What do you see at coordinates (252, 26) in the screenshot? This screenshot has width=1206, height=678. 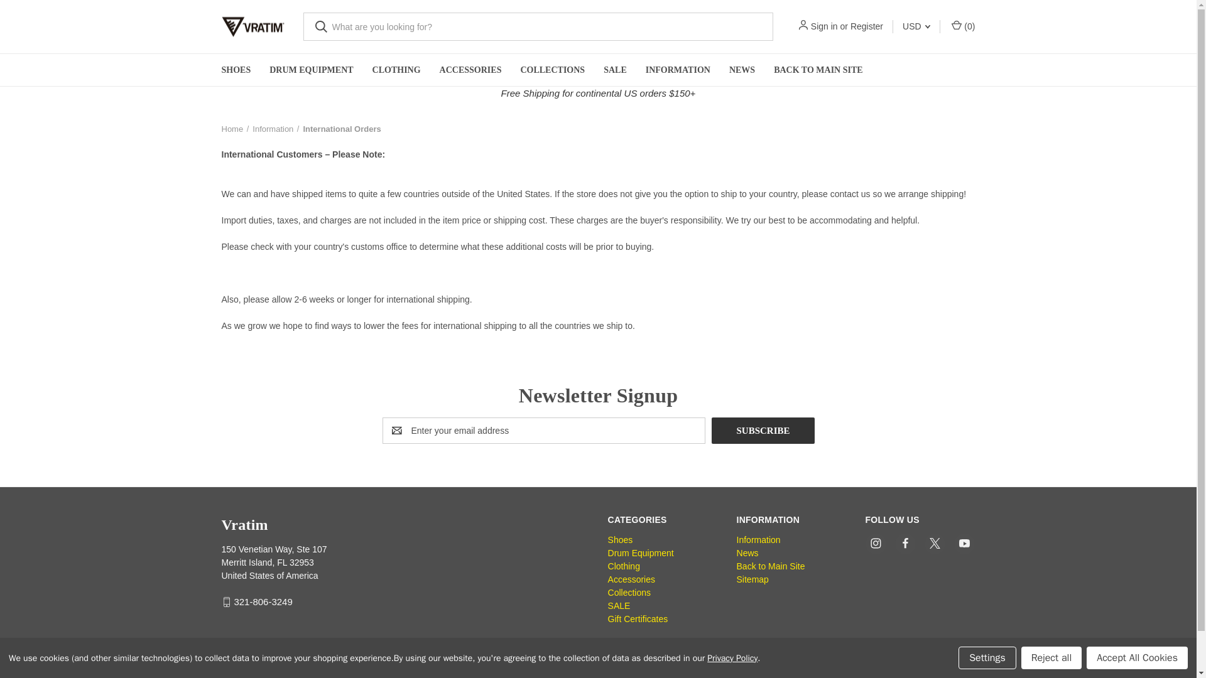 I see `VRATIM` at bounding box center [252, 26].